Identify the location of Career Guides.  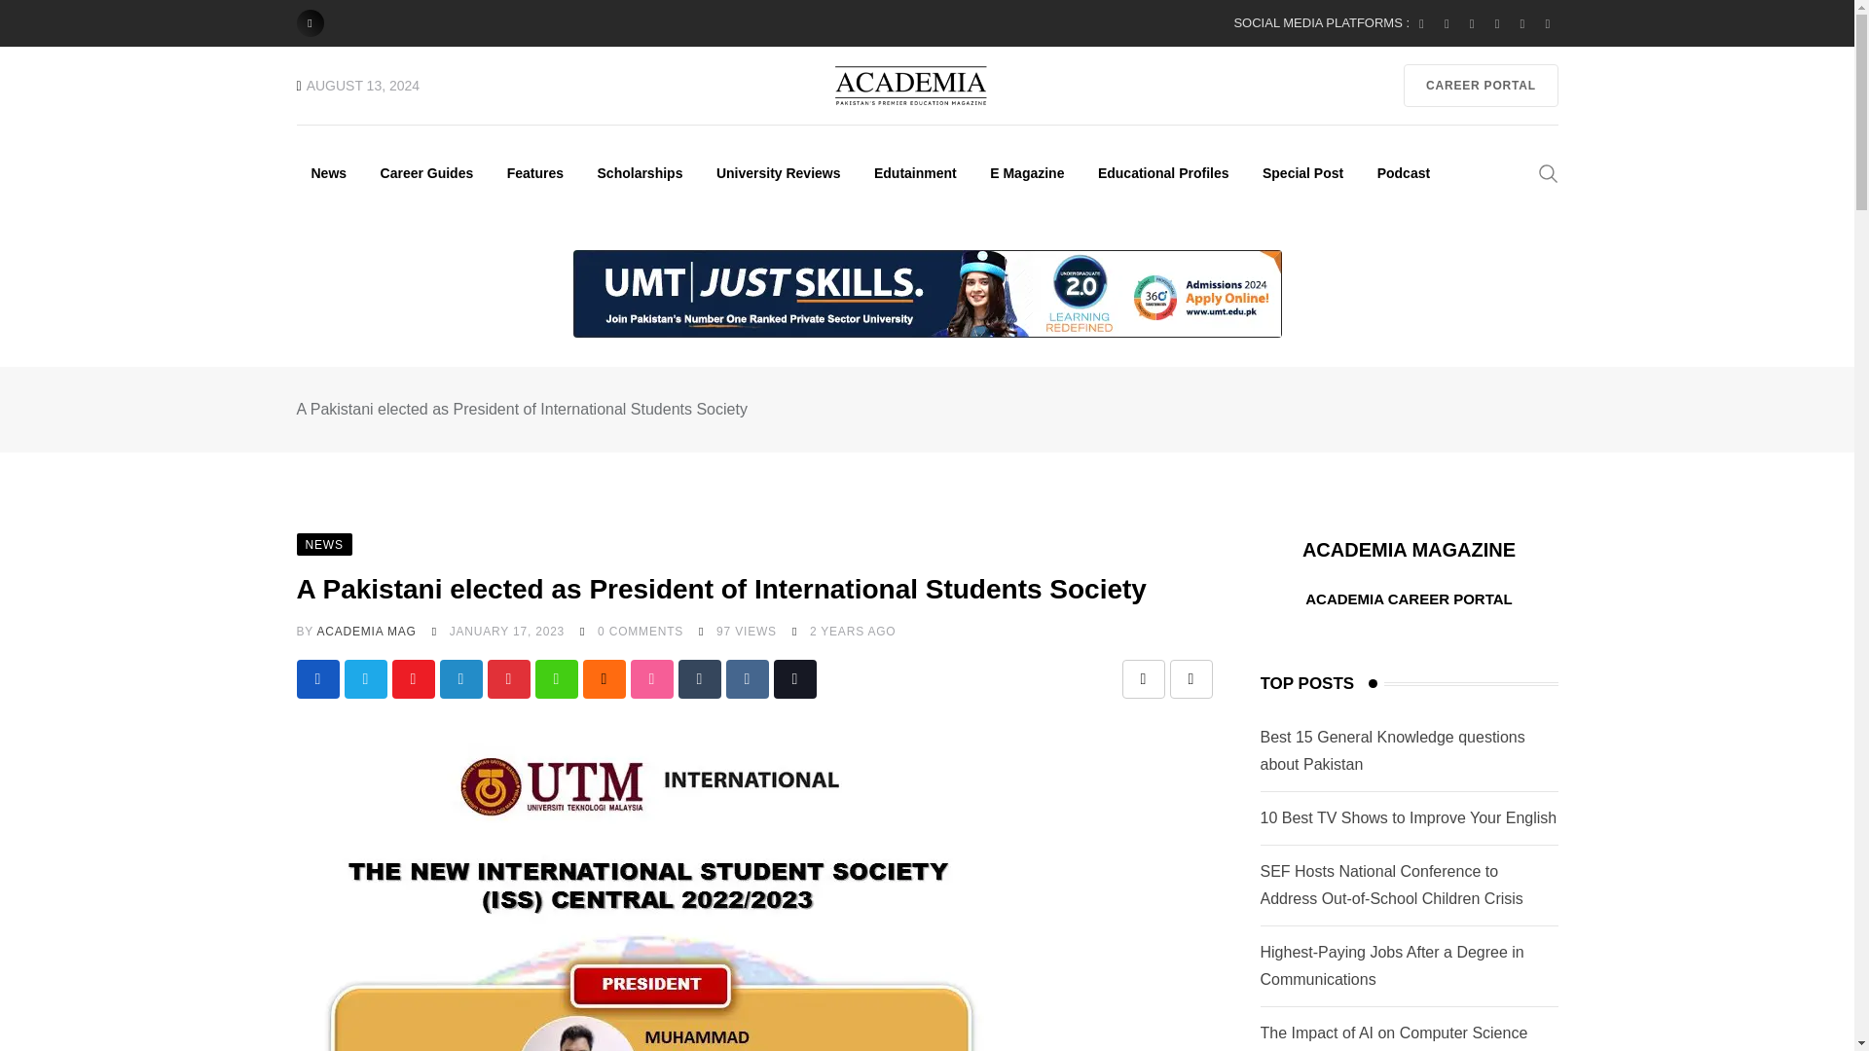
(426, 172).